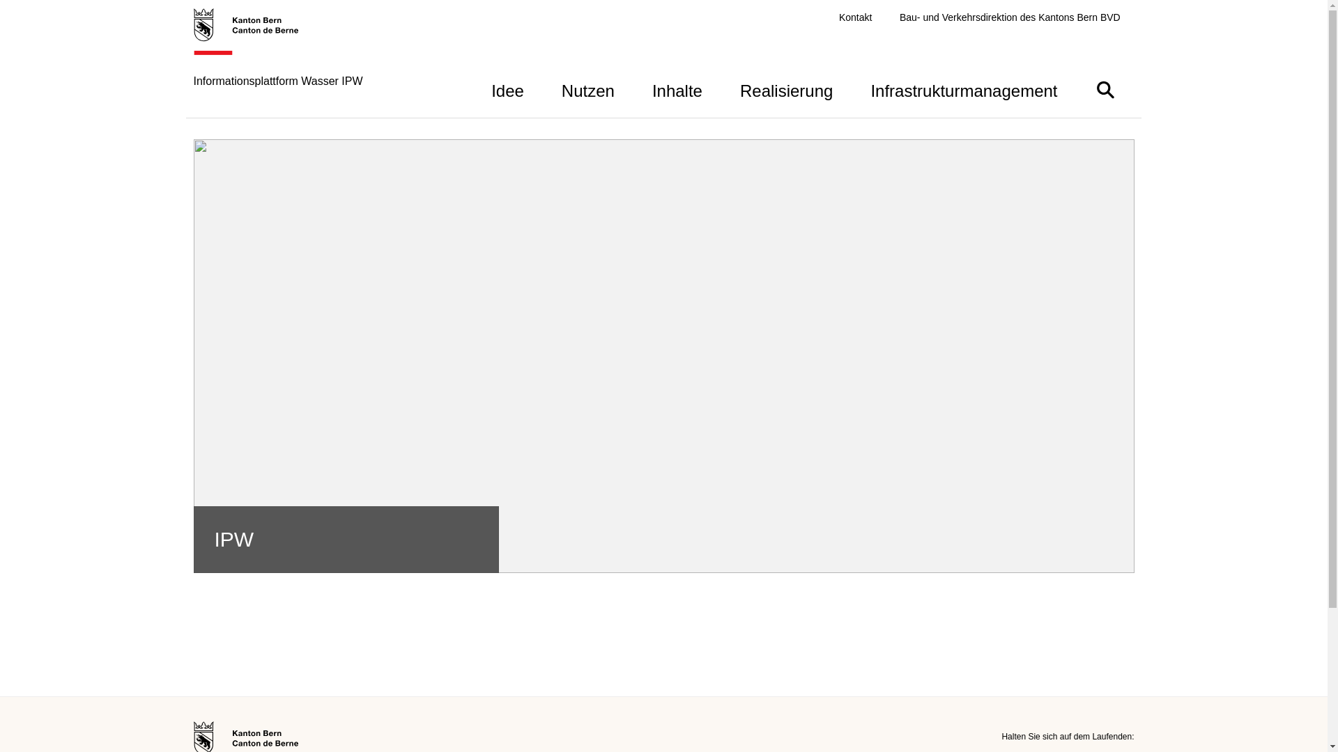 The height and width of the screenshot is (752, 1338). I want to click on Suche ein- oder ausblenden, so click(1105, 89).